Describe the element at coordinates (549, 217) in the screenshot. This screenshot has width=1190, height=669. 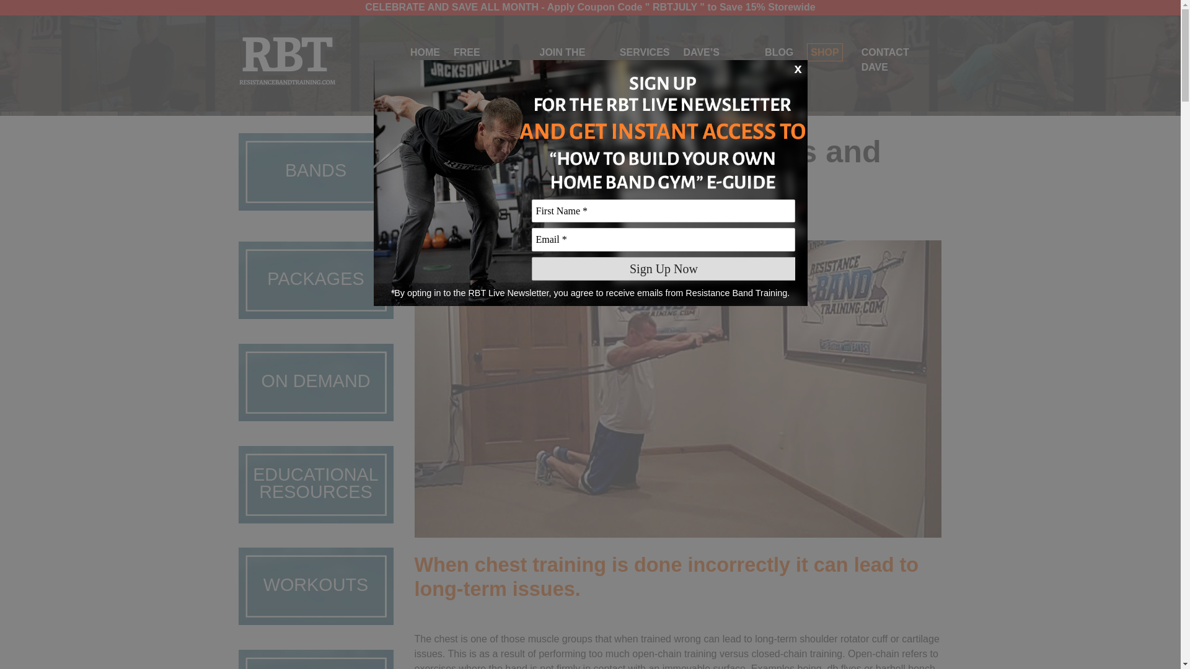
I see `5 Comments` at that location.